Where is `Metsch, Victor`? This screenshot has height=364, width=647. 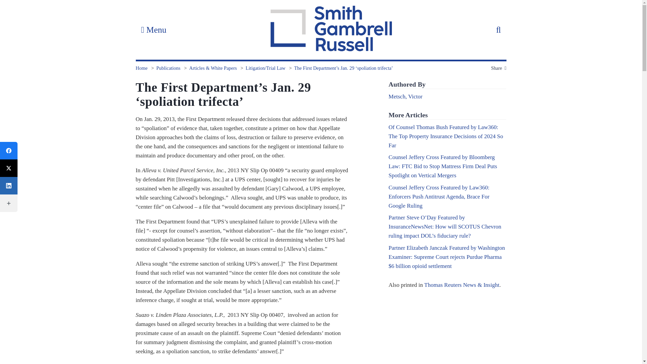
Metsch, Victor is located at coordinates (405, 96).